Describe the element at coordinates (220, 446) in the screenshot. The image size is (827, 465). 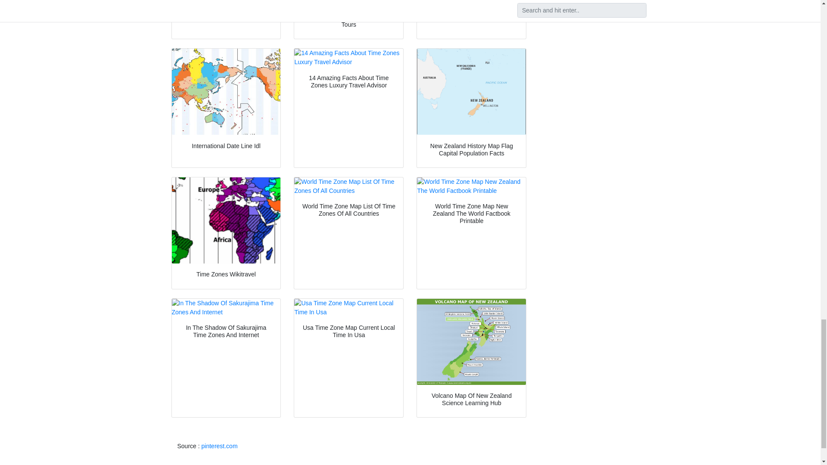
I see `pinterest.com` at that location.